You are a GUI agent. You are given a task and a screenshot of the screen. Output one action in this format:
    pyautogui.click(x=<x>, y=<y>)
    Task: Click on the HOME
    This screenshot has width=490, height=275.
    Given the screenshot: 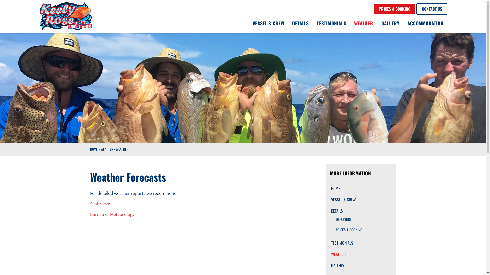 What is the action you would take?
    pyautogui.click(x=361, y=188)
    